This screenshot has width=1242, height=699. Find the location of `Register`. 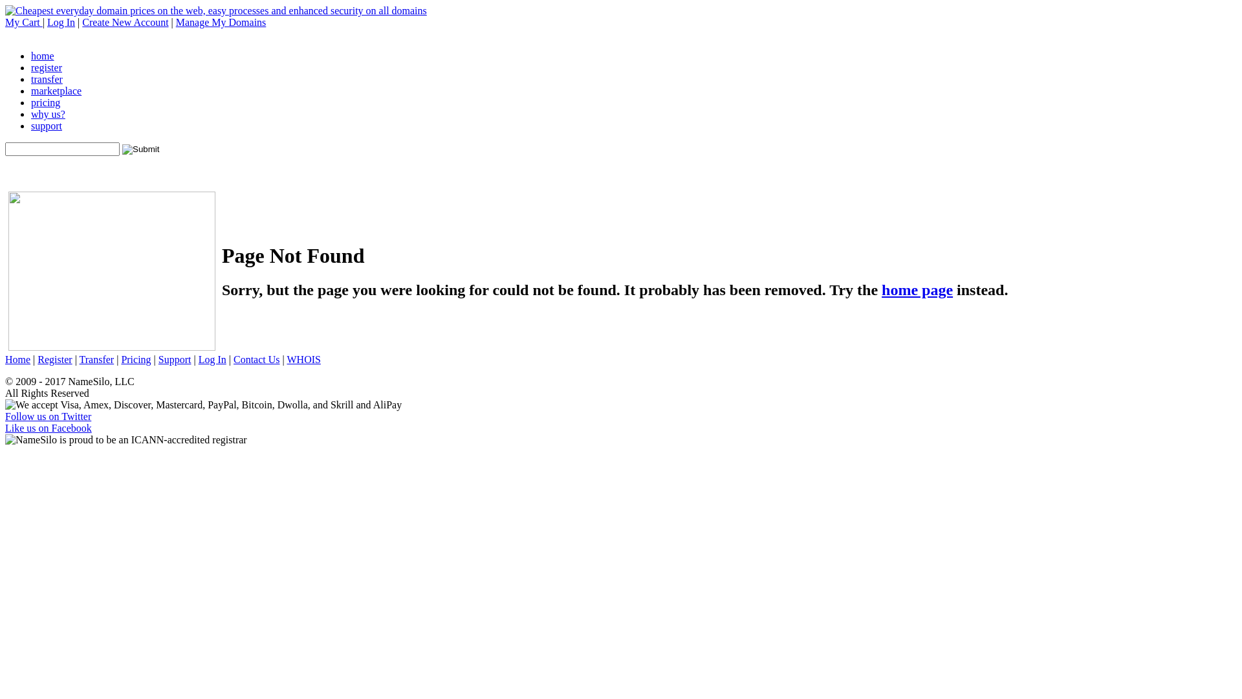

Register is located at coordinates (54, 360).